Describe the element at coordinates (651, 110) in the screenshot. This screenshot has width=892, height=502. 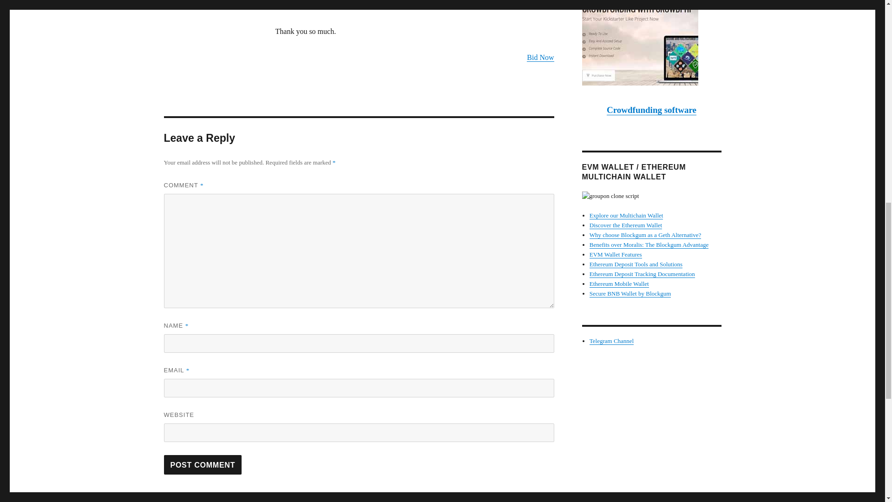
I see `Crowdfunding software` at that location.